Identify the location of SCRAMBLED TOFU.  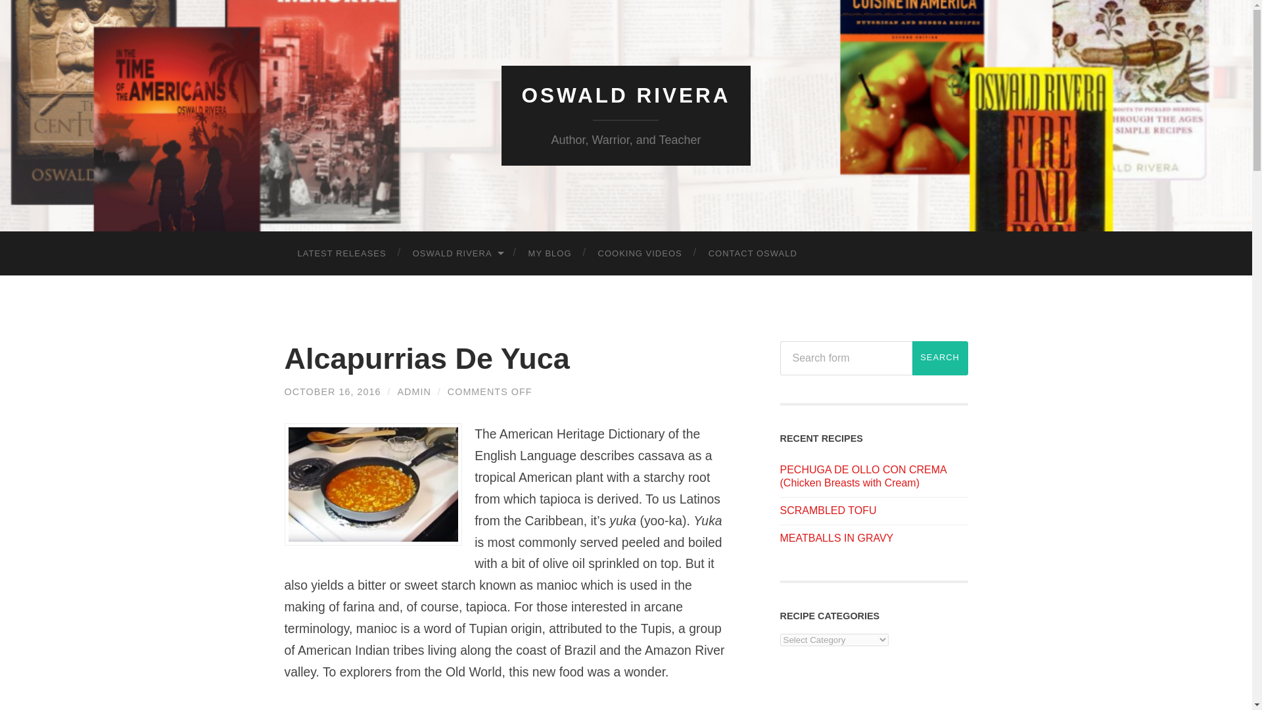
(828, 510).